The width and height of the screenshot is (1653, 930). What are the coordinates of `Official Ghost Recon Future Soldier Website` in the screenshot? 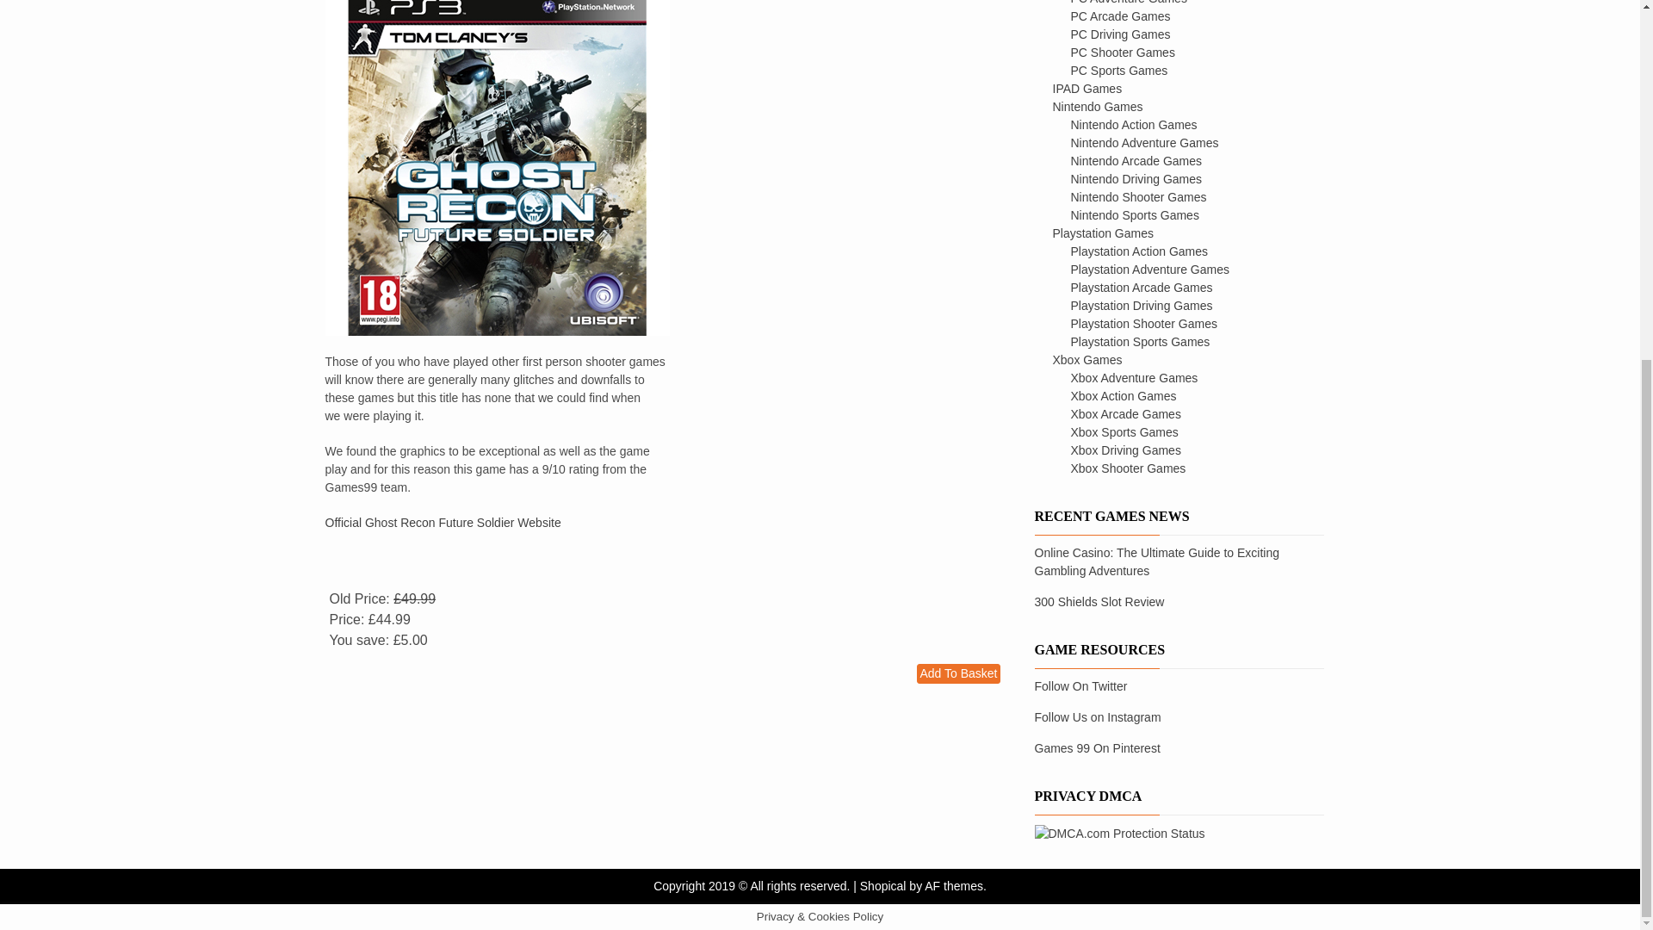 It's located at (443, 522).